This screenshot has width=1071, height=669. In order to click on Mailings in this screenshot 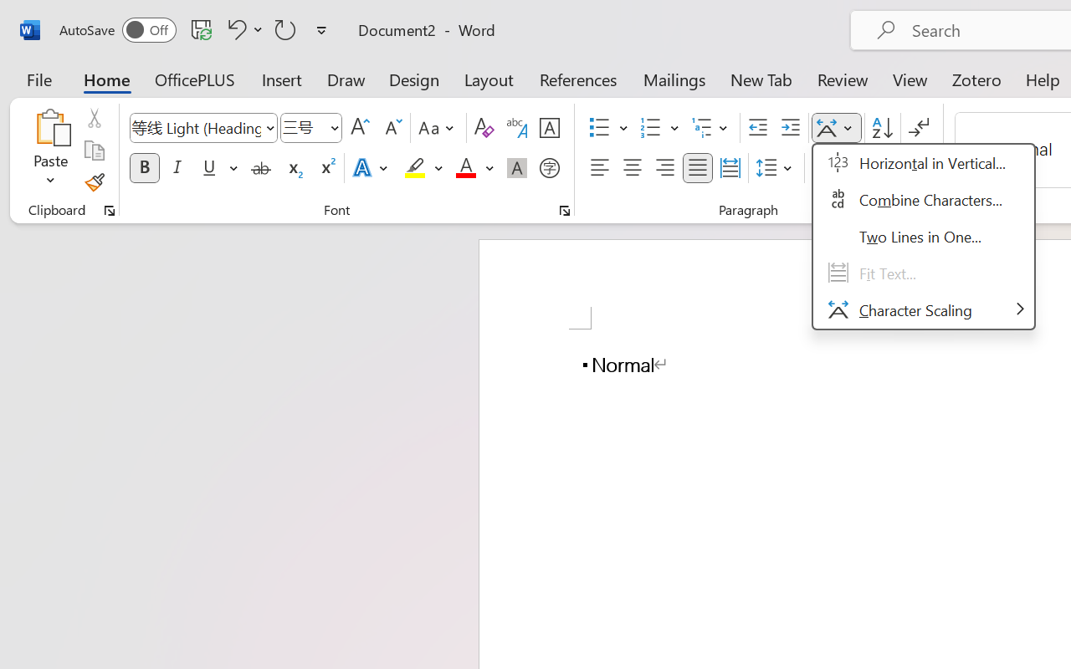, I will do `click(674, 79)`.